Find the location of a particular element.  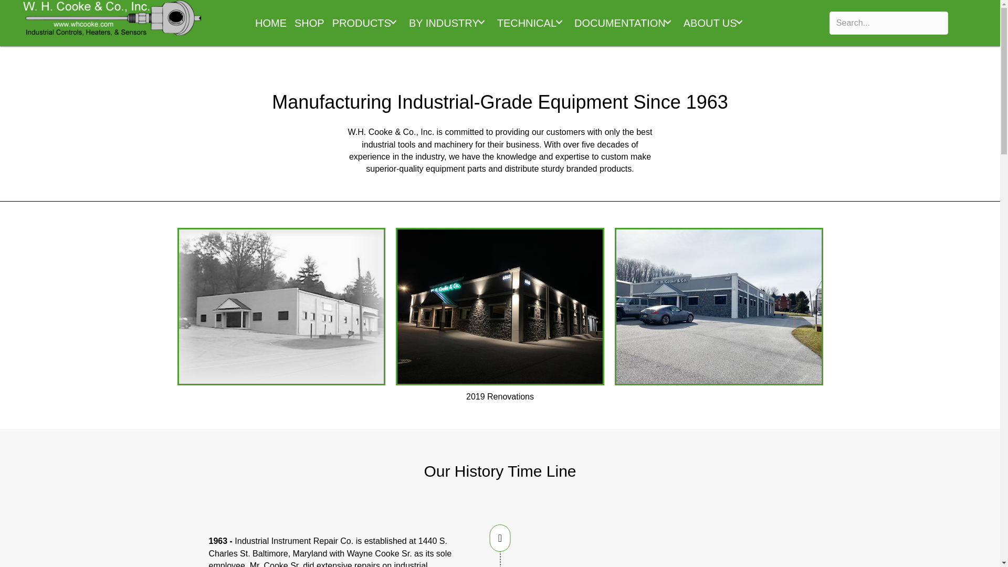

PRODUCTS is located at coordinates (366, 21).